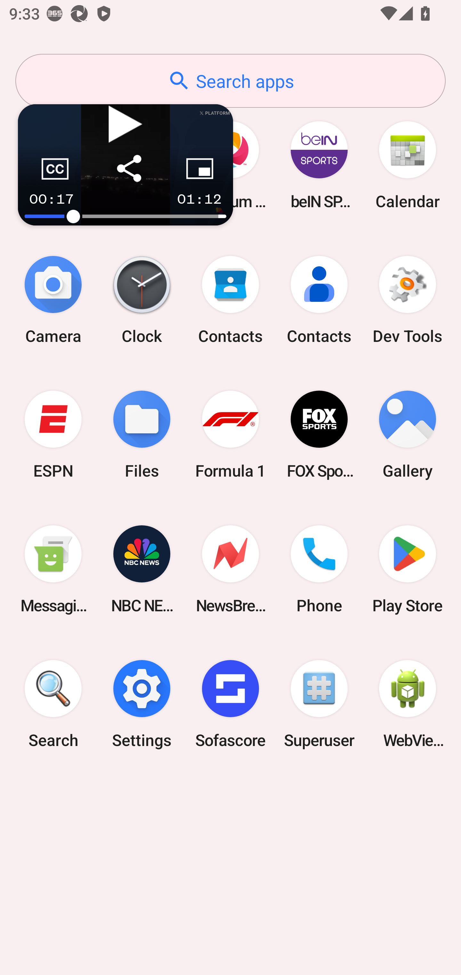 Image resolution: width=461 pixels, height=975 pixels. What do you see at coordinates (408, 704) in the screenshot?
I see `WebView Browser Tester` at bounding box center [408, 704].